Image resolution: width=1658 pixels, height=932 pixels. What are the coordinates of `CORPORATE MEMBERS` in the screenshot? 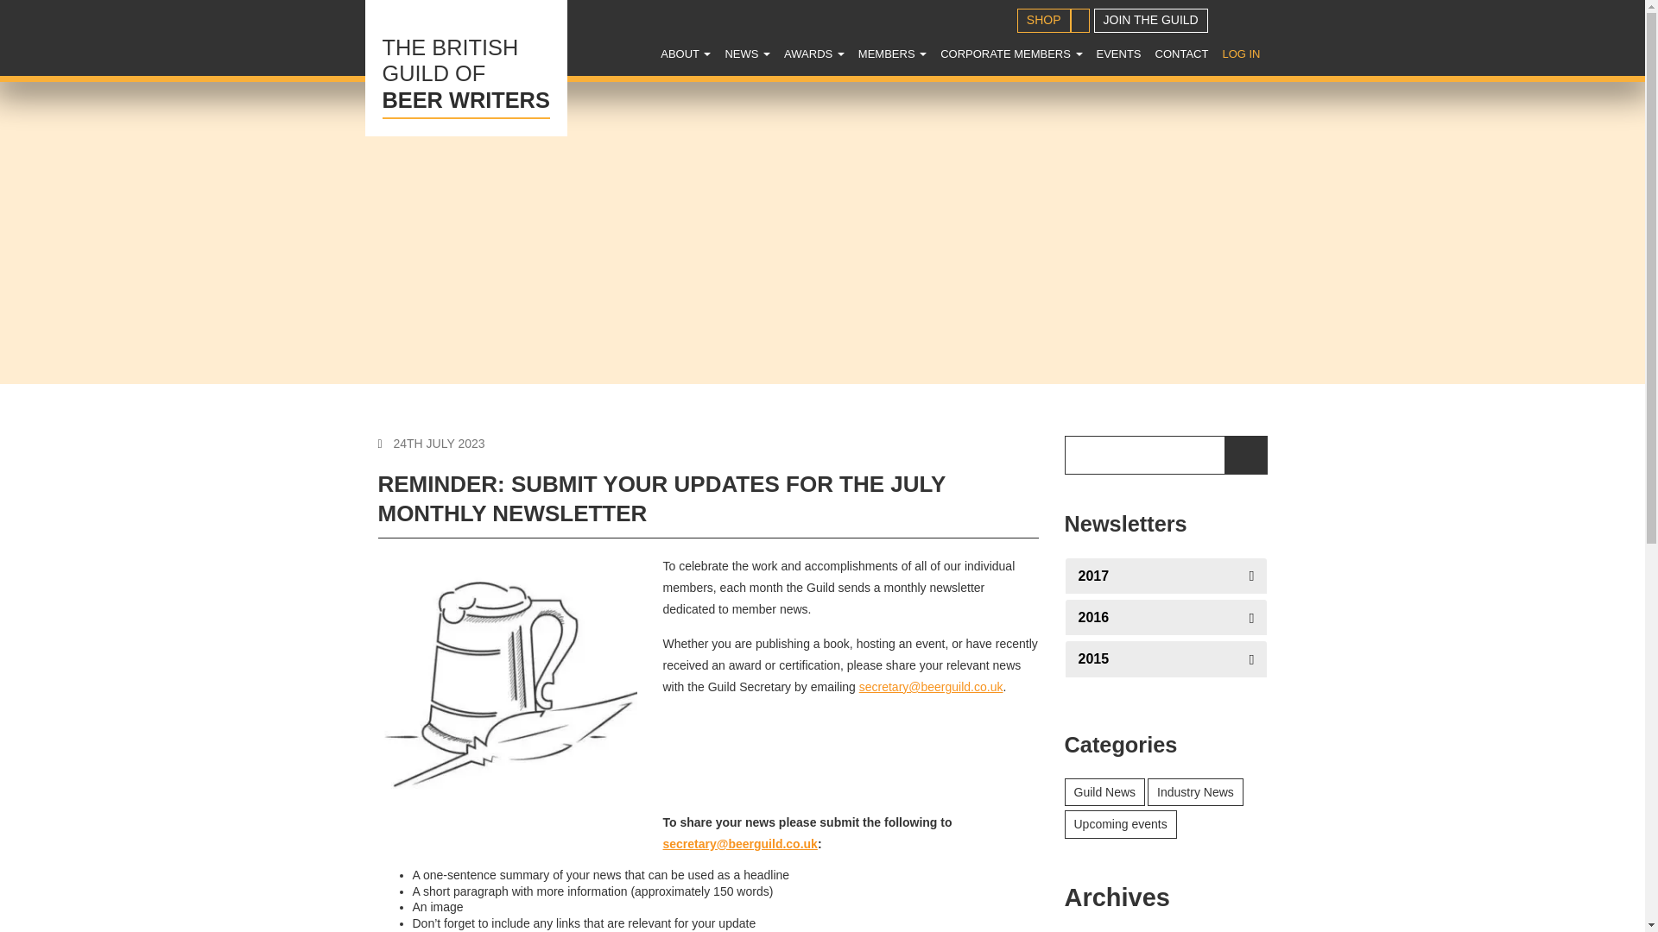 It's located at (1010, 54).